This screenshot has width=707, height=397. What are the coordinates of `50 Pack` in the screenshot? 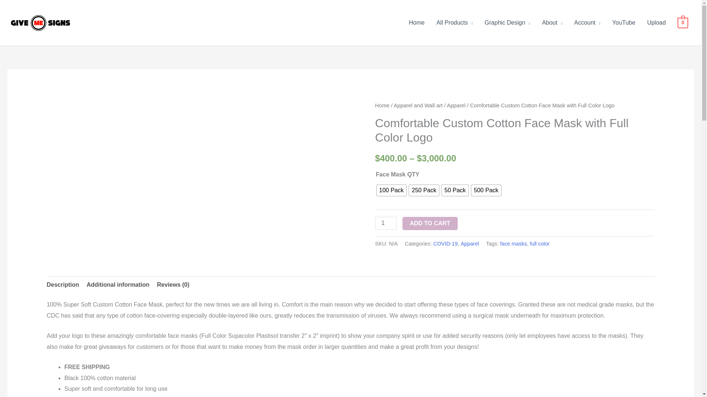 It's located at (455, 190).